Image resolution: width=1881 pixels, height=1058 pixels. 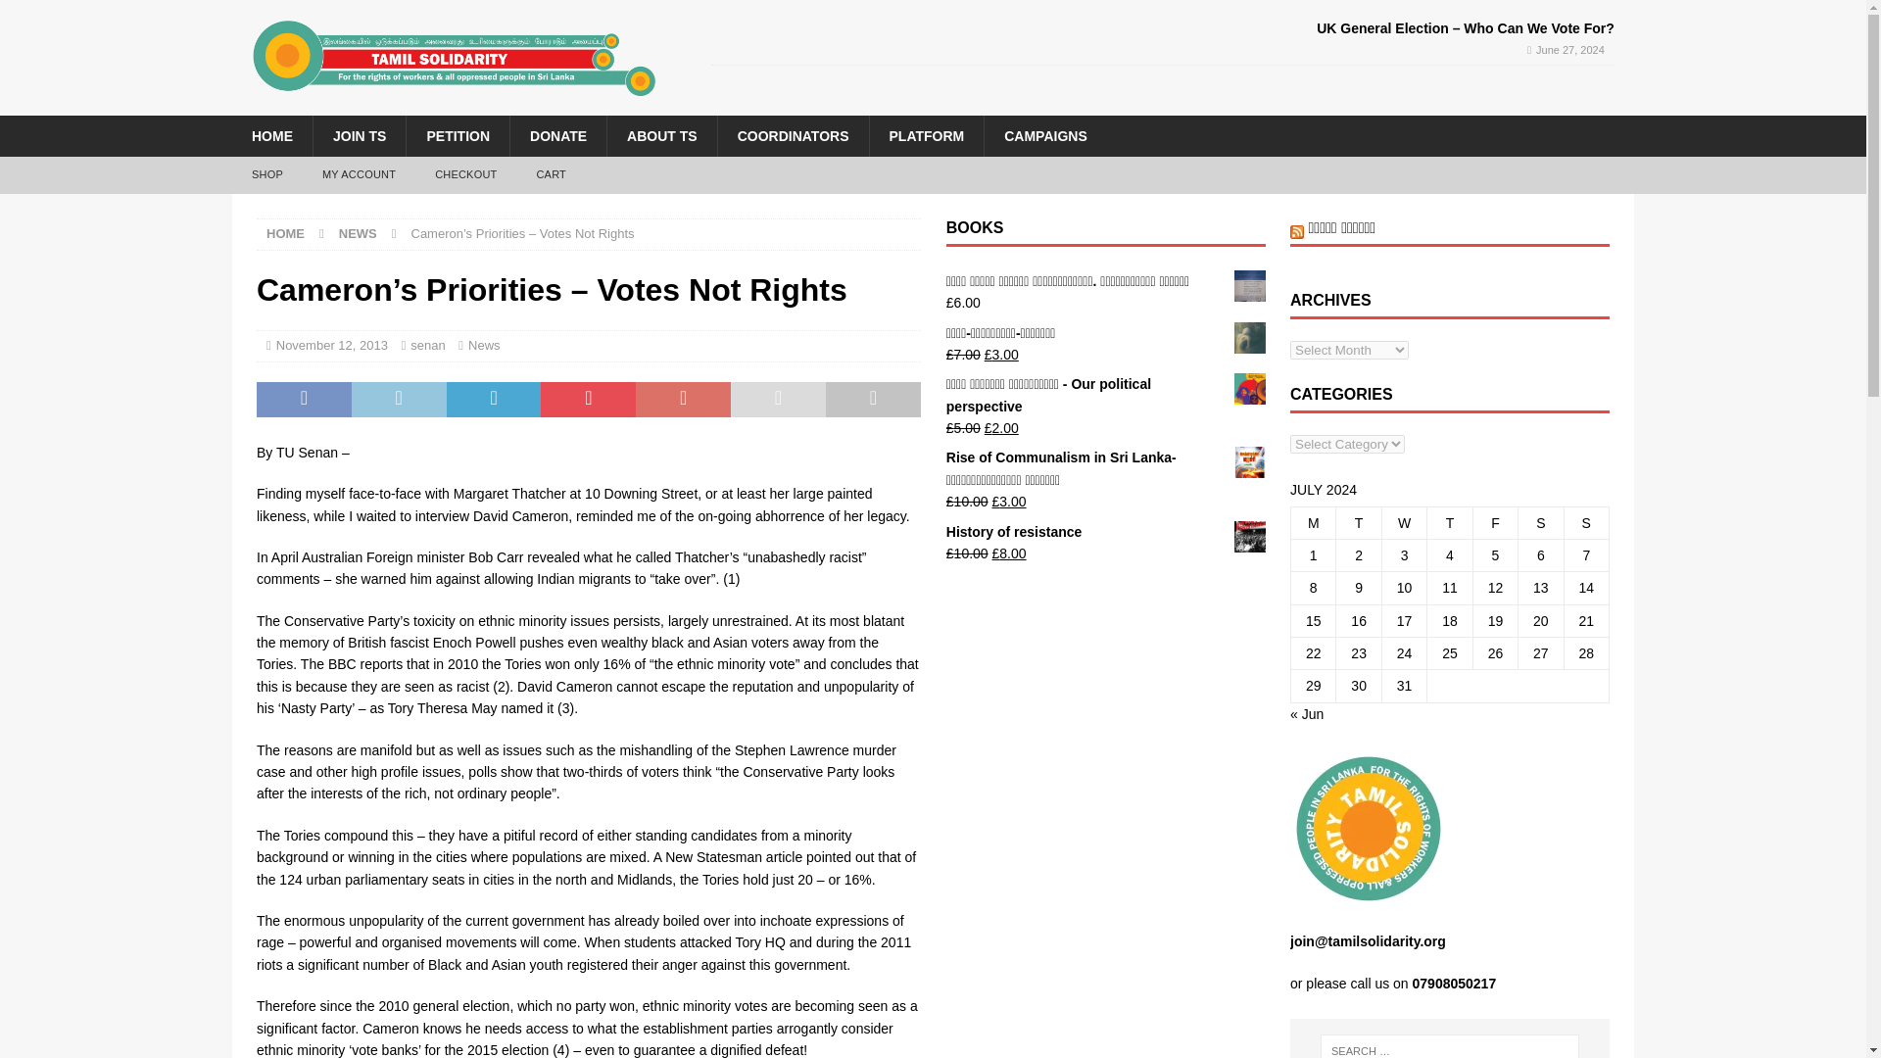 I want to click on DONATE, so click(x=557, y=135).